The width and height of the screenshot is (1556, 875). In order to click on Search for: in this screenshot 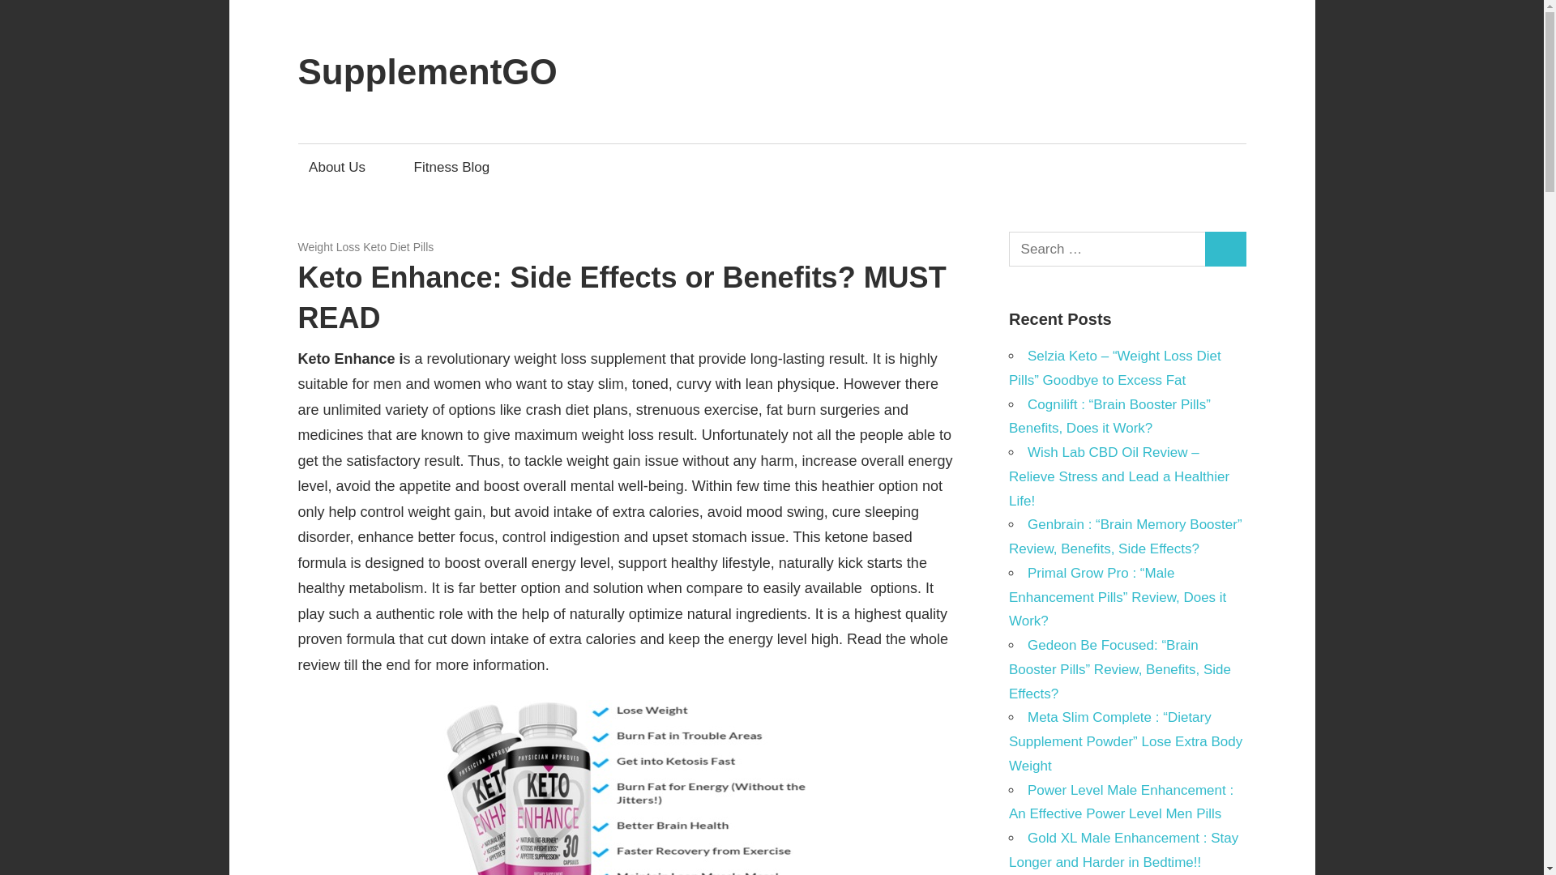, I will do `click(1107, 250)`.